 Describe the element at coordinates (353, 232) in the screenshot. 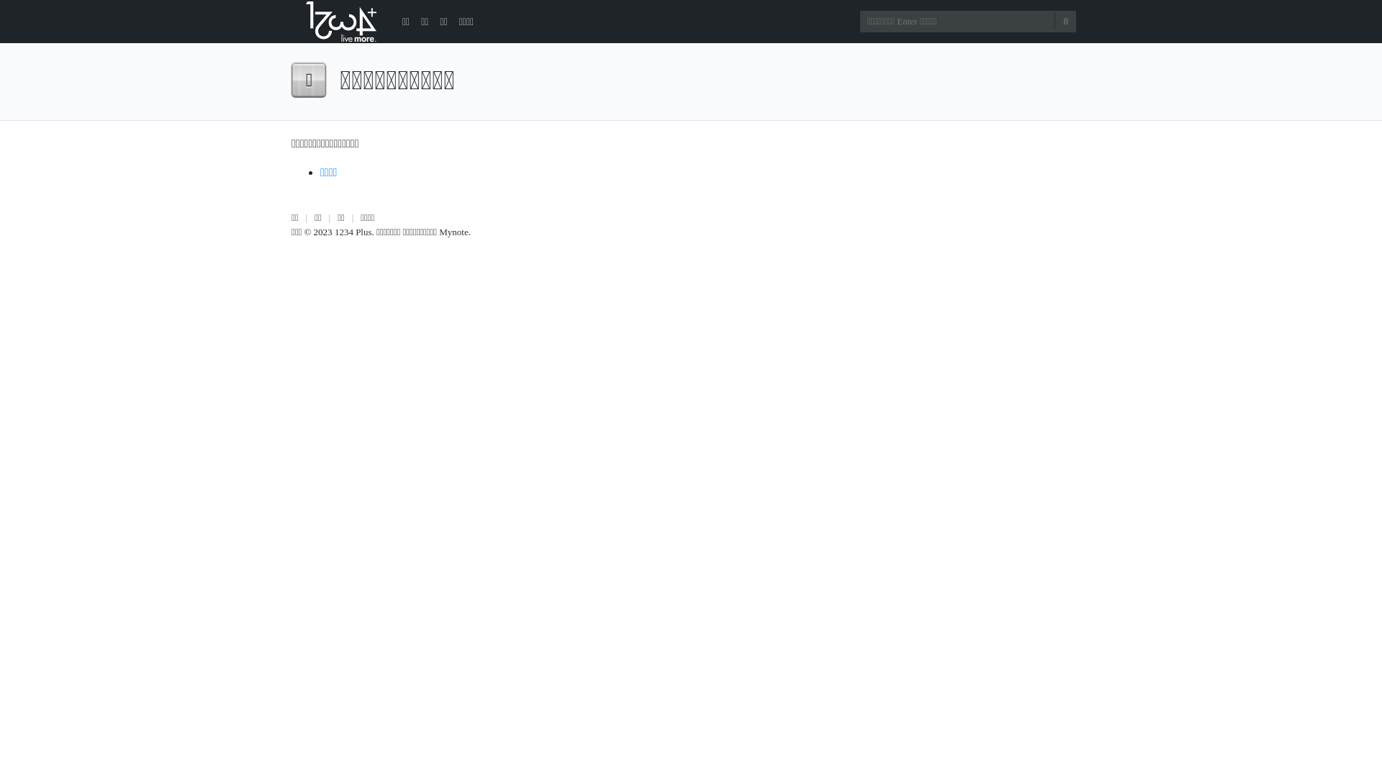

I see `1234 Plus` at that location.